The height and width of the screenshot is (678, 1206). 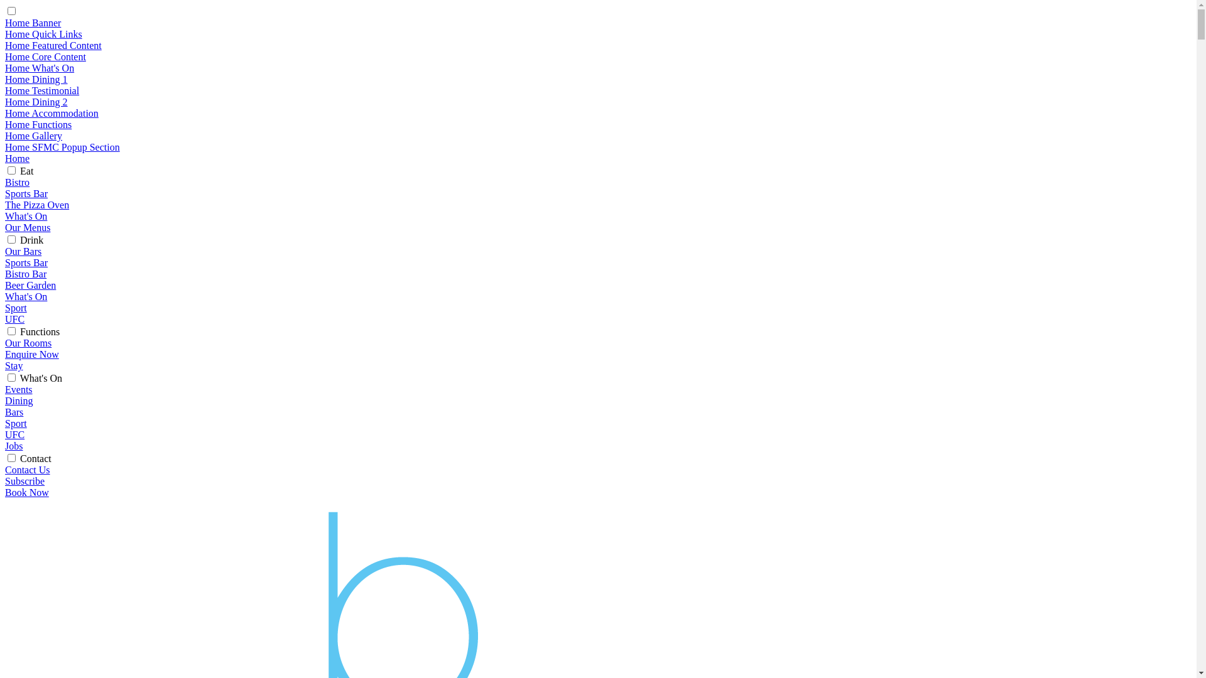 What do you see at coordinates (26, 296) in the screenshot?
I see `What's On` at bounding box center [26, 296].